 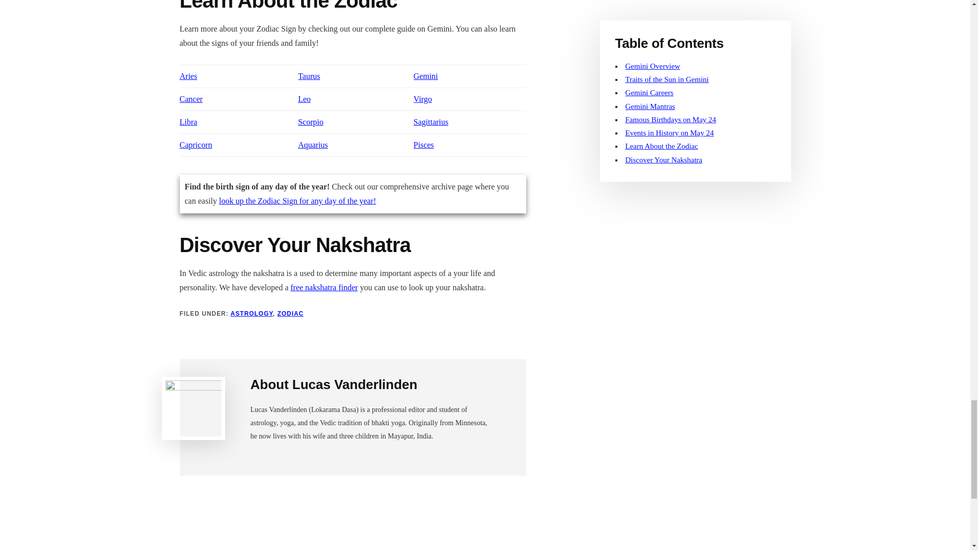 I want to click on Capricorn, so click(x=196, y=145).